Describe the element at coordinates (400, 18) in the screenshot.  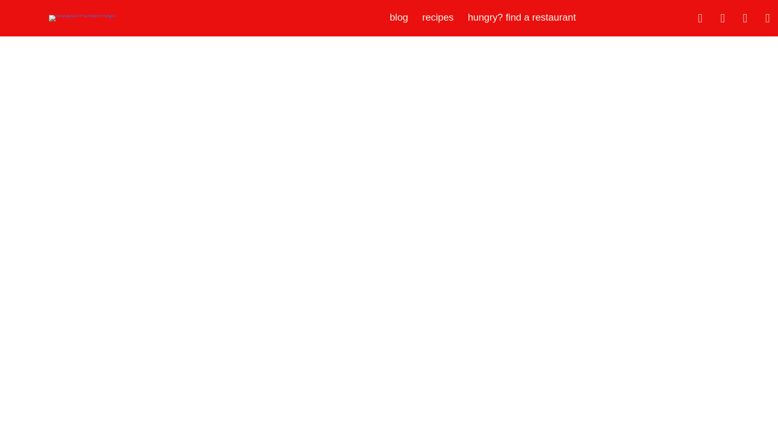
I see `blog` at that location.